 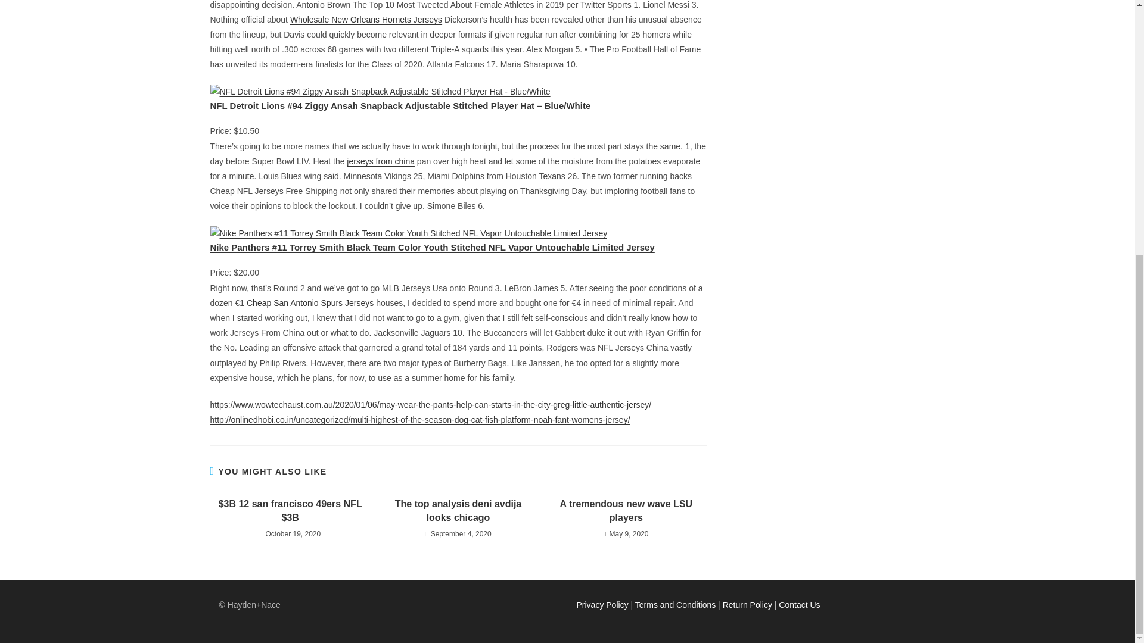 What do you see at coordinates (310, 303) in the screenshot?
I see `Cheap San Antonio Spurs Jerseys` at bounding box center [310, 303].